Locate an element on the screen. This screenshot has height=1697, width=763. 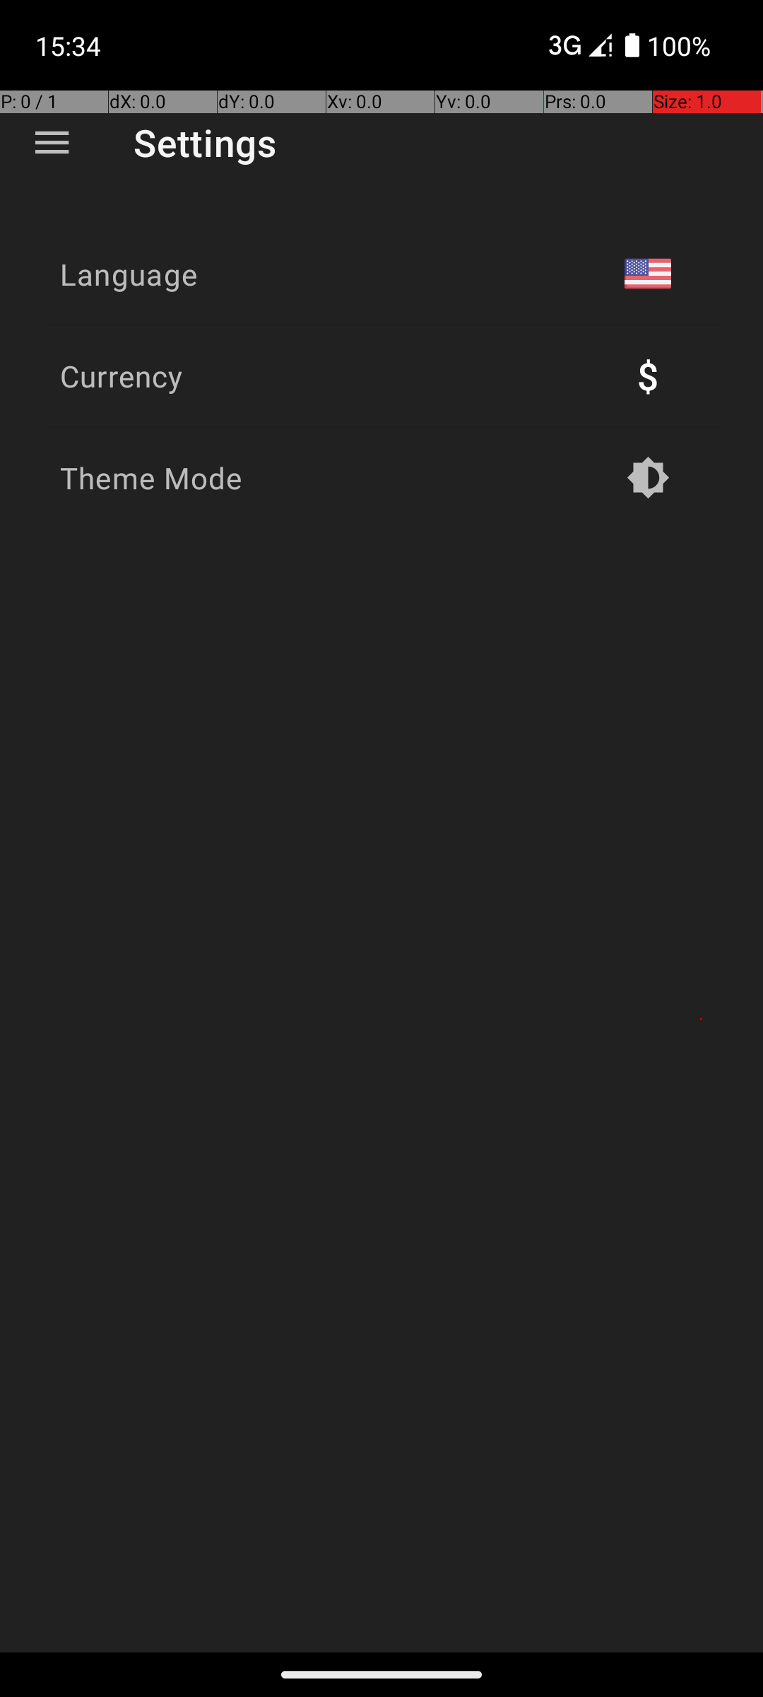
$ is located at coordinates (648, 376).